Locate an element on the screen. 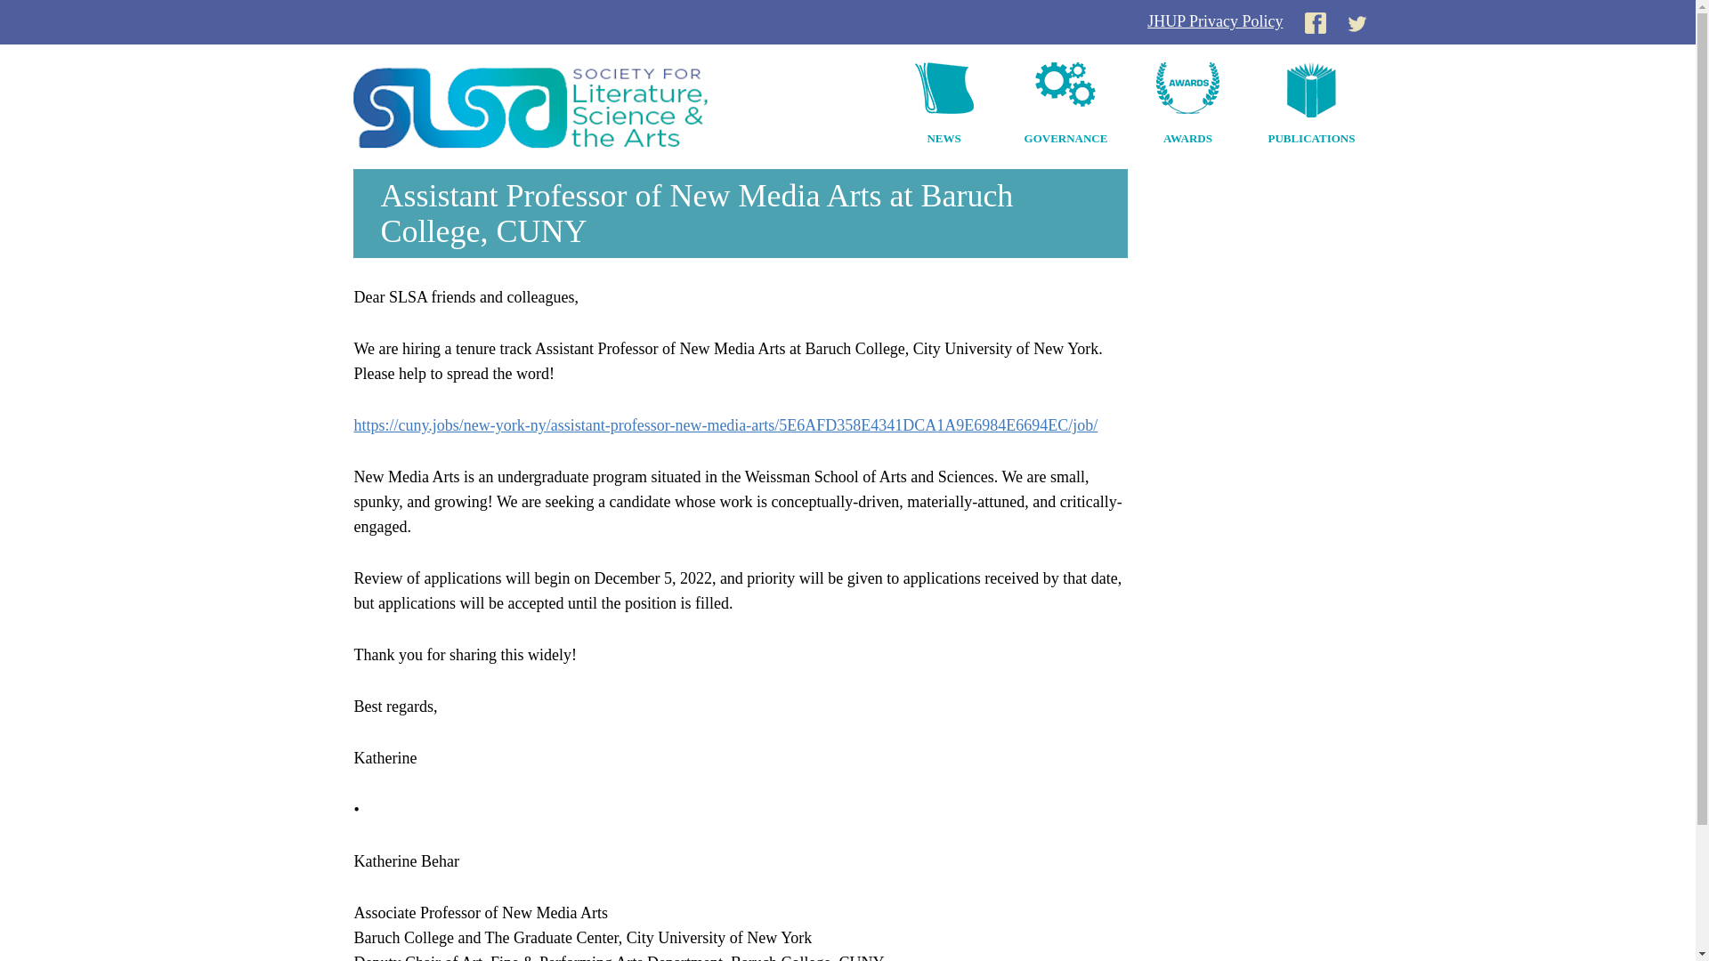 The image size is (1709, 961). AWARDS is located at coordinates (1187, 107).